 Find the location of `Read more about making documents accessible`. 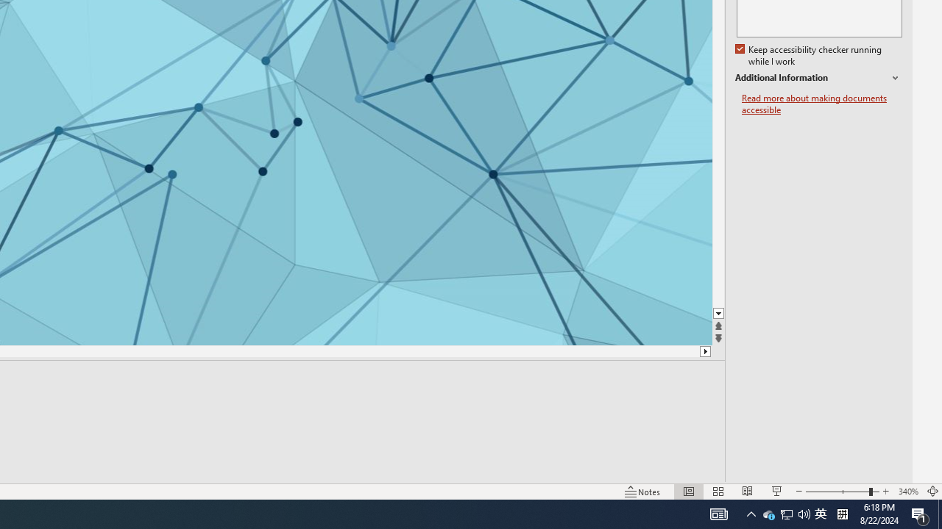

Read more about making documents accessible is located at coordinates (822, 104).